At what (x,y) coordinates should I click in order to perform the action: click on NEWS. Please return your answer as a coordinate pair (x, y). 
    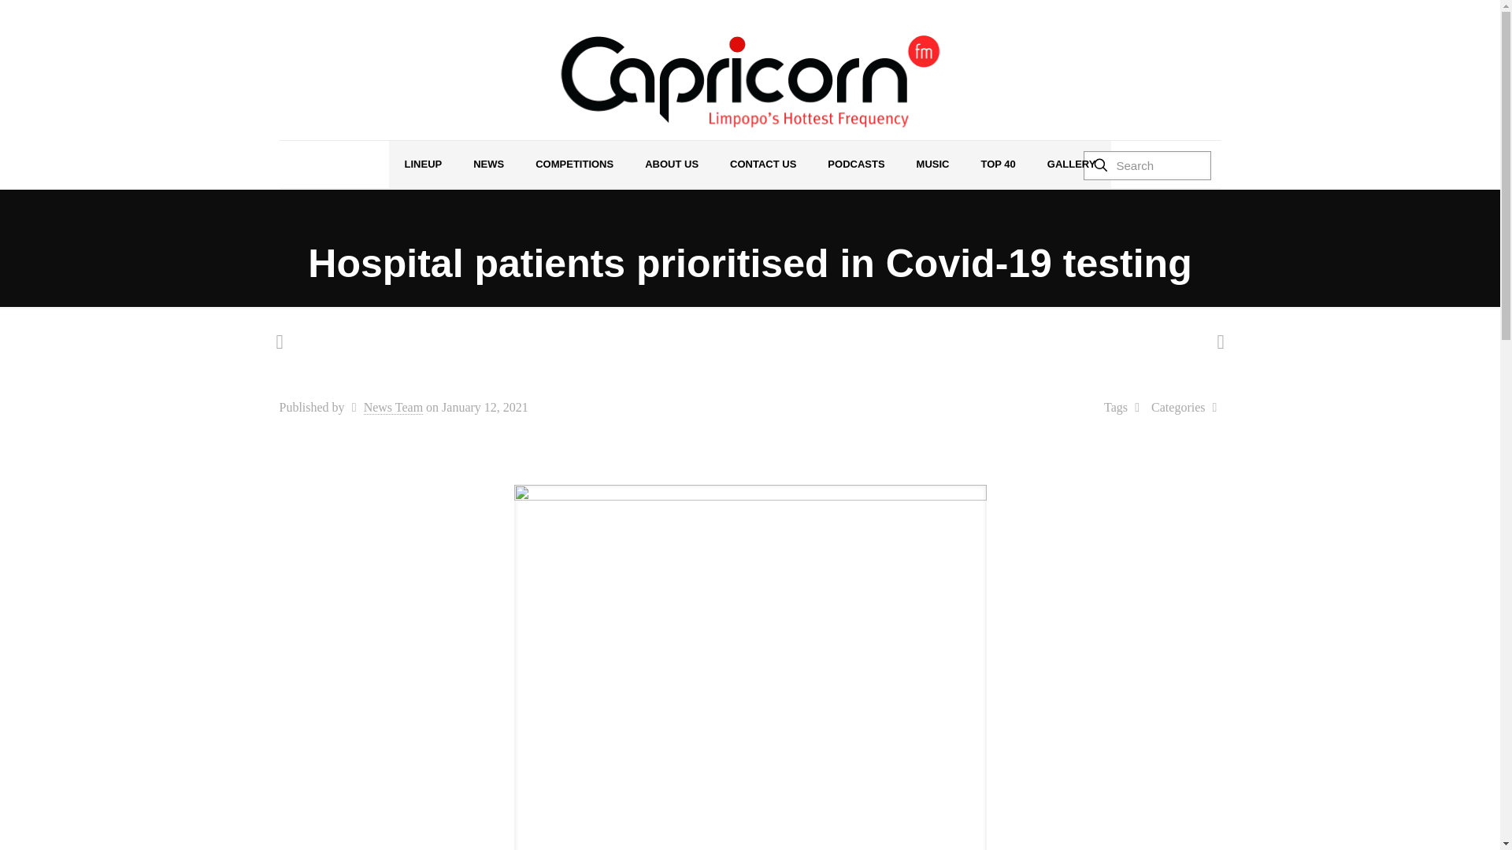
    Looking at the image, I should click on (488, 164).